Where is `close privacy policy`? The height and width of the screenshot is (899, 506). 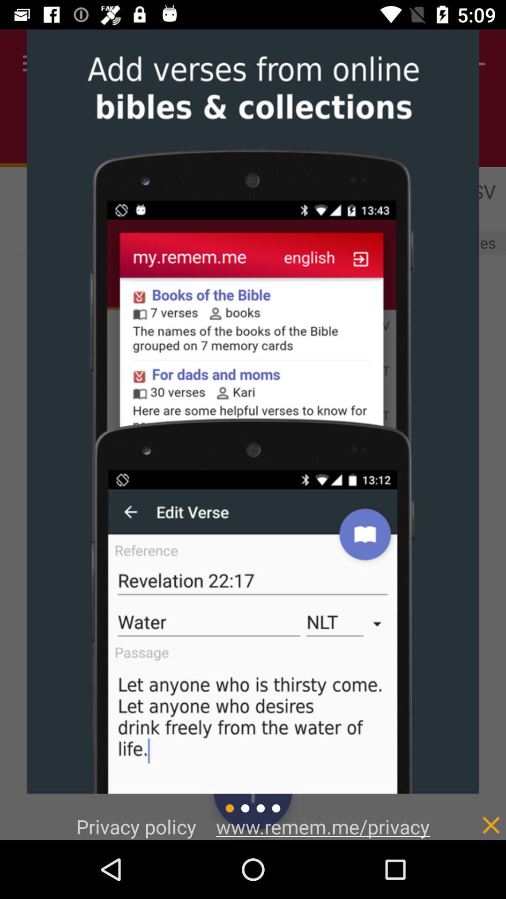 close privacy policy is located at coordinates (471, 816).